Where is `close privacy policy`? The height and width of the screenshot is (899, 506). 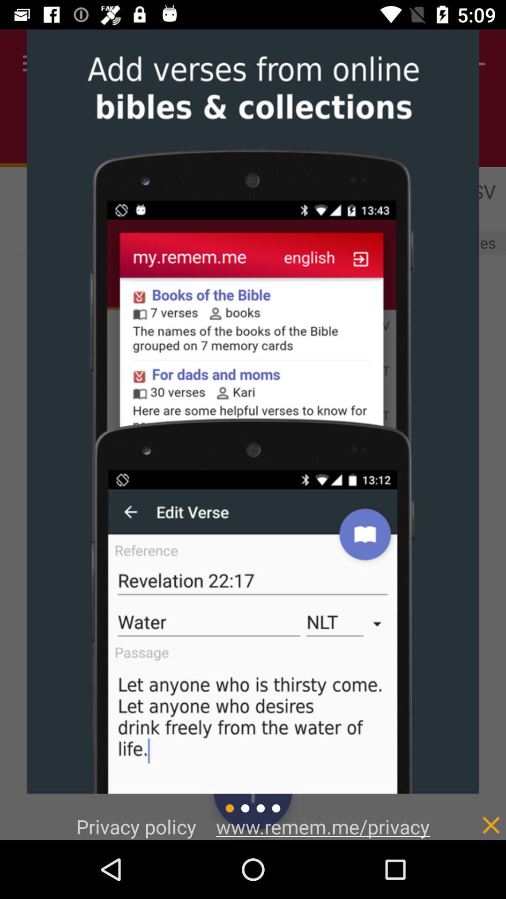 close privacy policy is located at coordinates (471, 816).